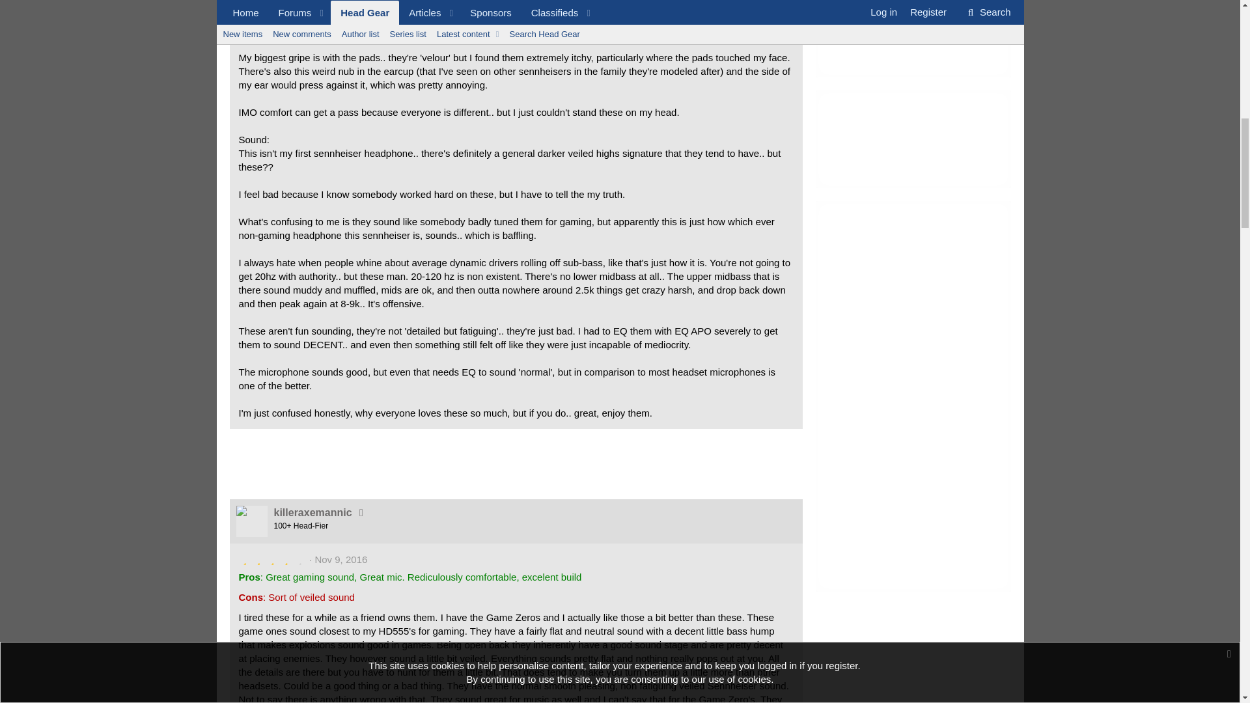 The image size is (1250, 703). What do you see at coordinates (341, 560) in the screenshot?
I see `Nov 9, 2016 at 12:14 PM` at bounding box center [341, 560].